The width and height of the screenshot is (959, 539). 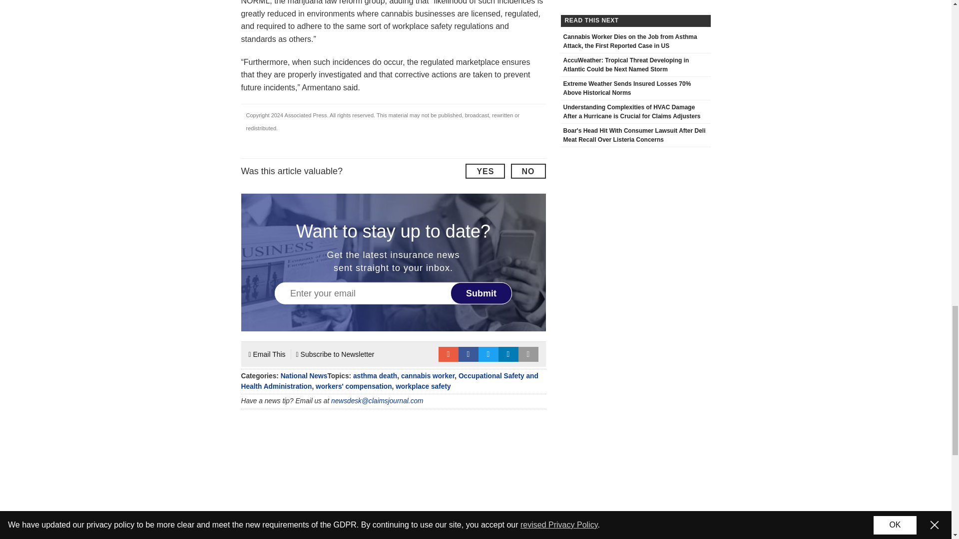 What do you see at coordinates (336, 354) in the screenshot?
I see `Subscribe to Newsletter` at bounding box center [336, 354].